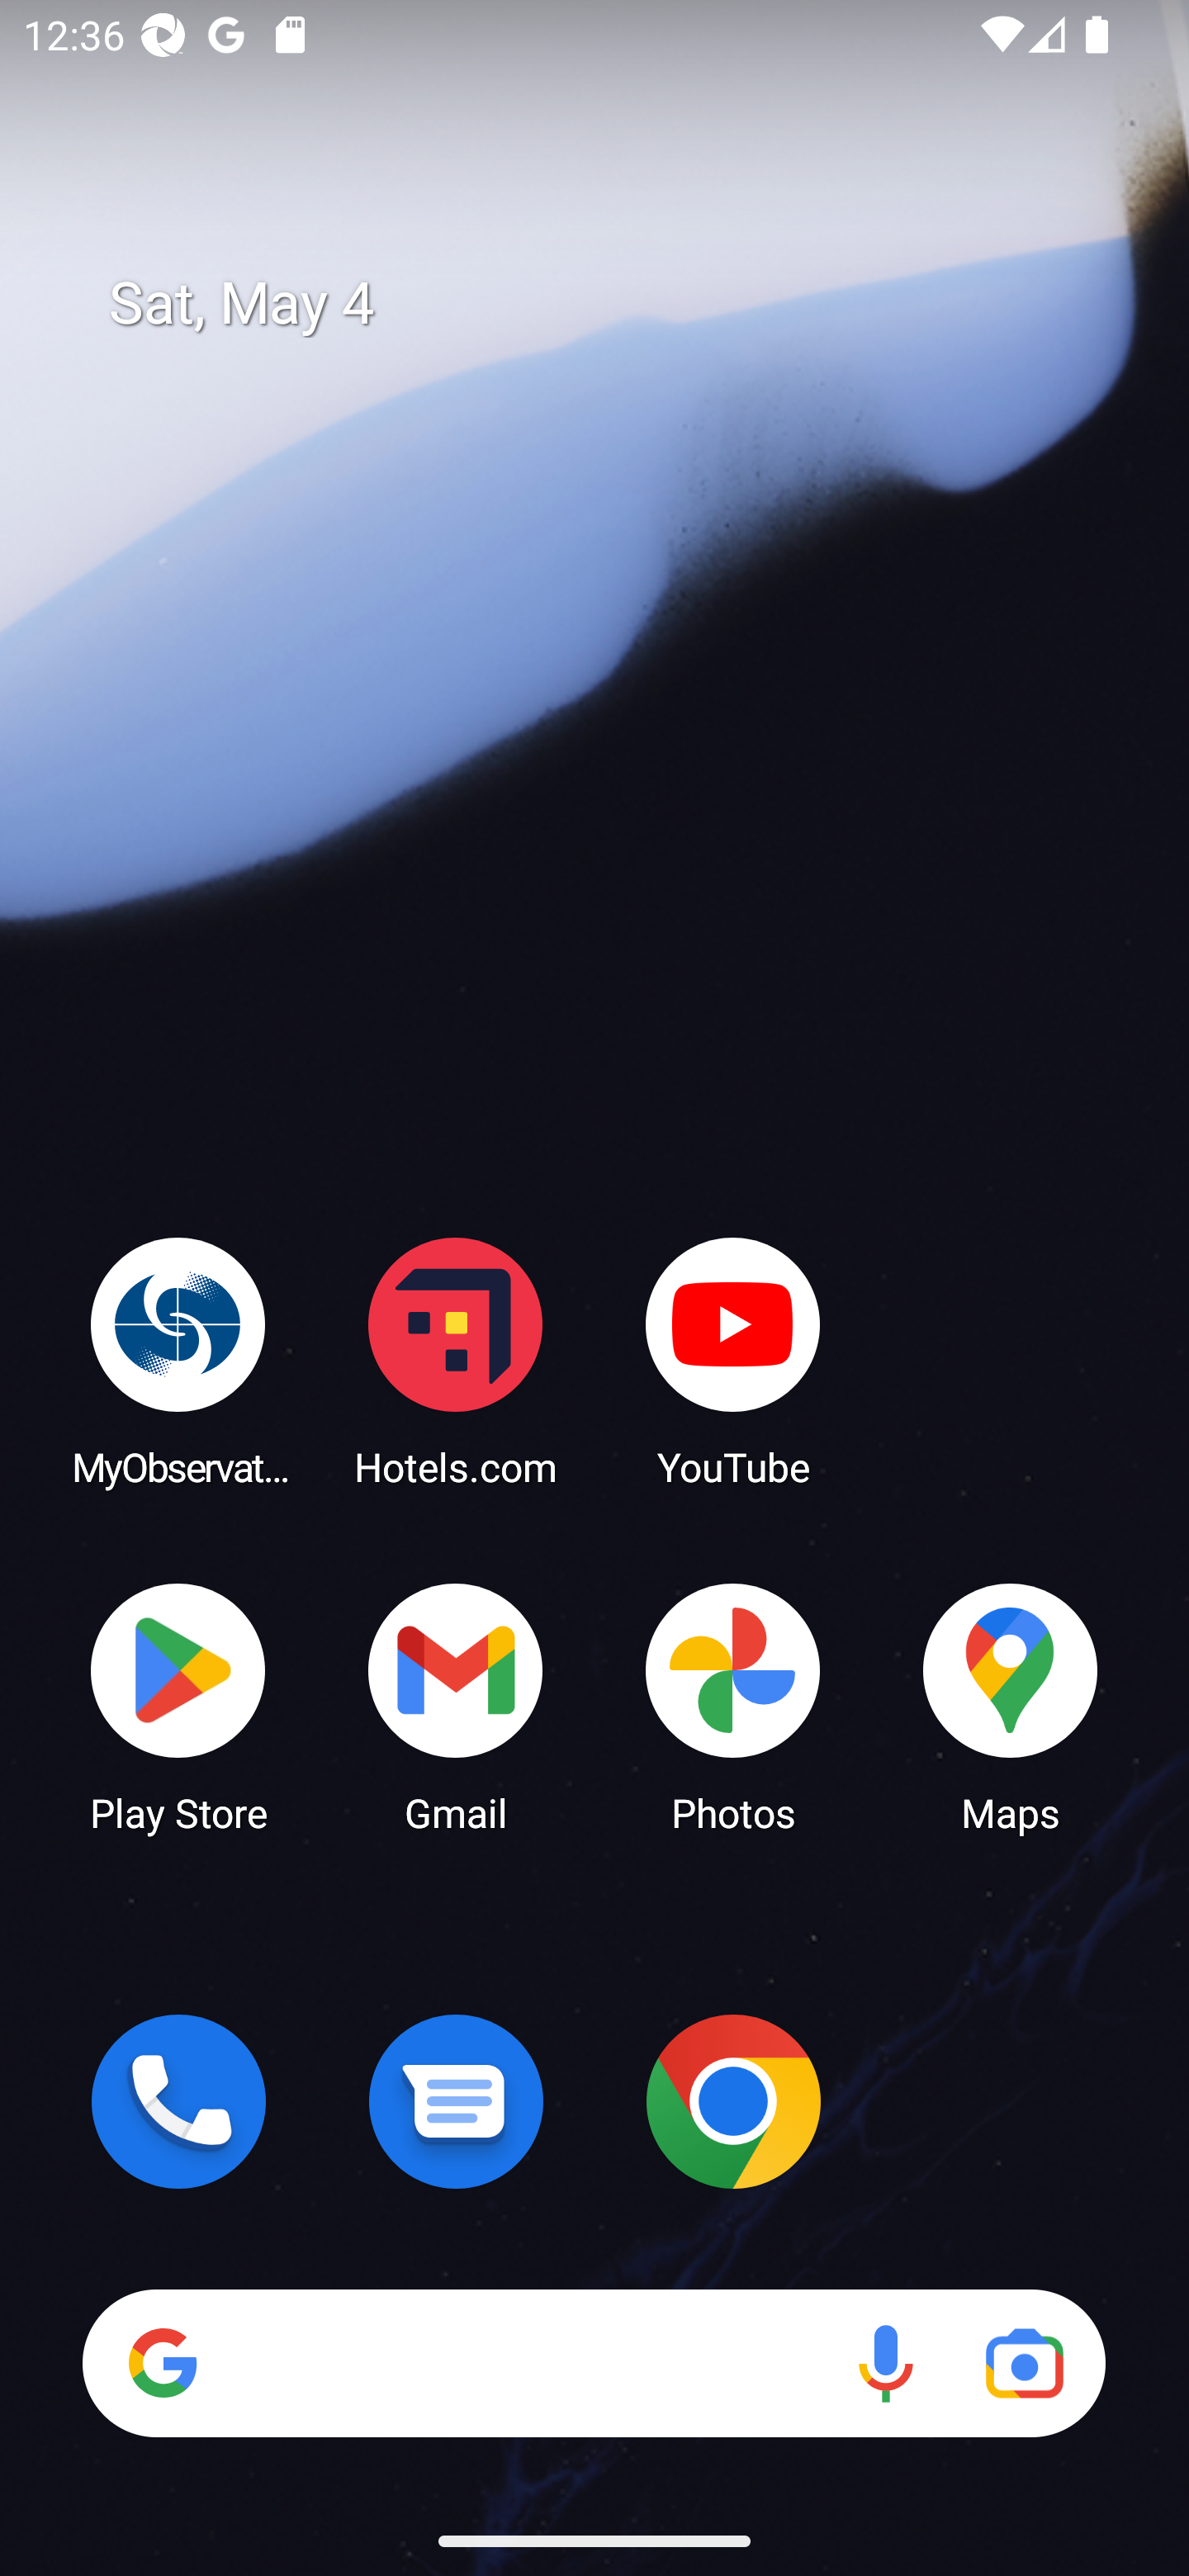 This screenshot has width=1189, height=2576. I want to click on MyObservatory, so click(178, 1361).